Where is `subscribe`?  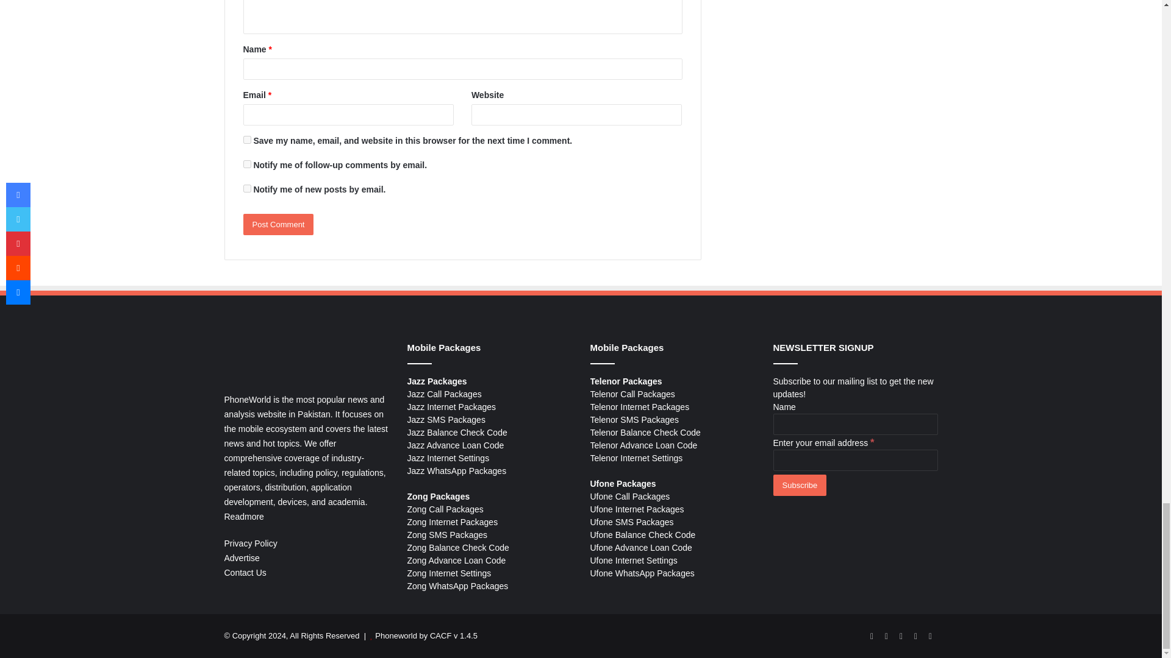 subscribe is located at coordinates (246, 164).